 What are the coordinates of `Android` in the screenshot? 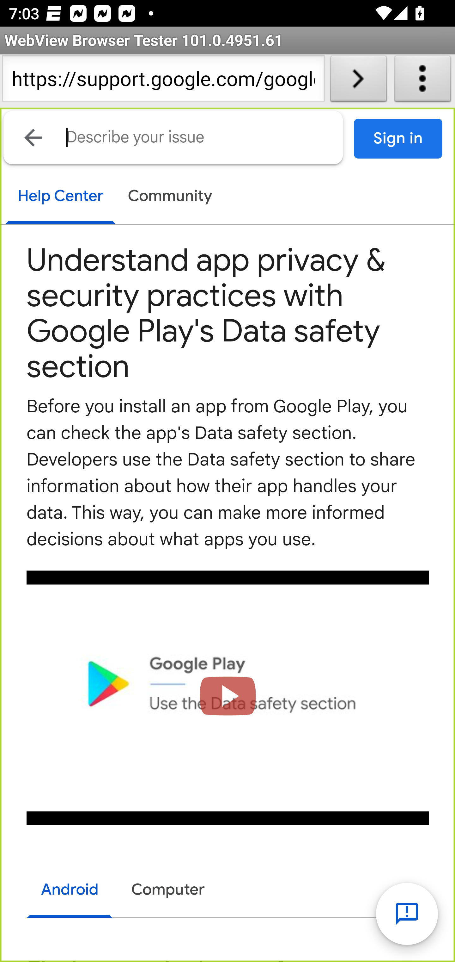 It's located at (70, 891).